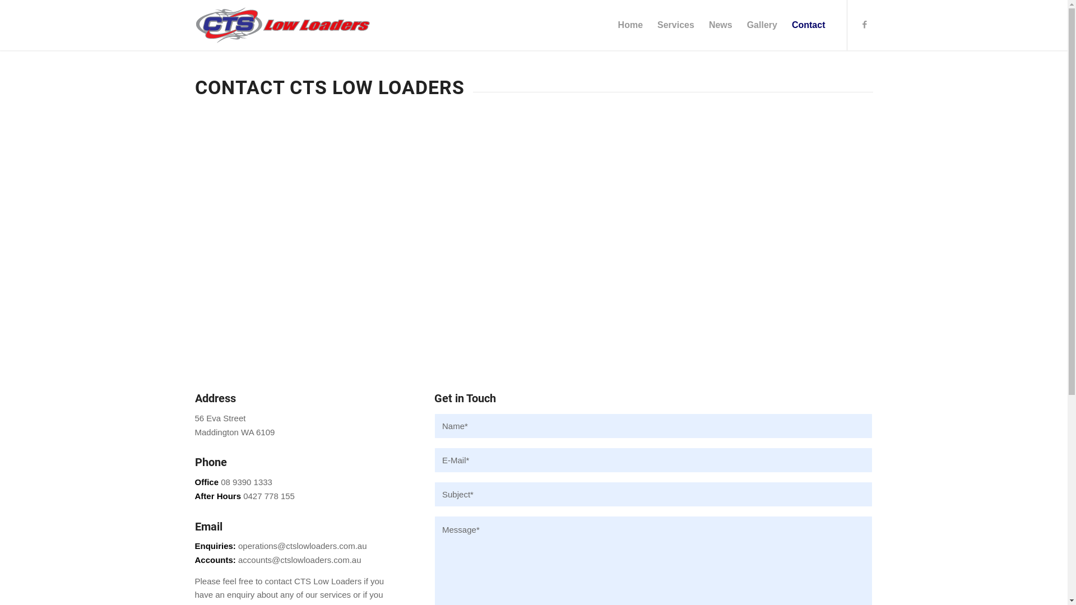  I want to click on Contact, so click(809, 25).